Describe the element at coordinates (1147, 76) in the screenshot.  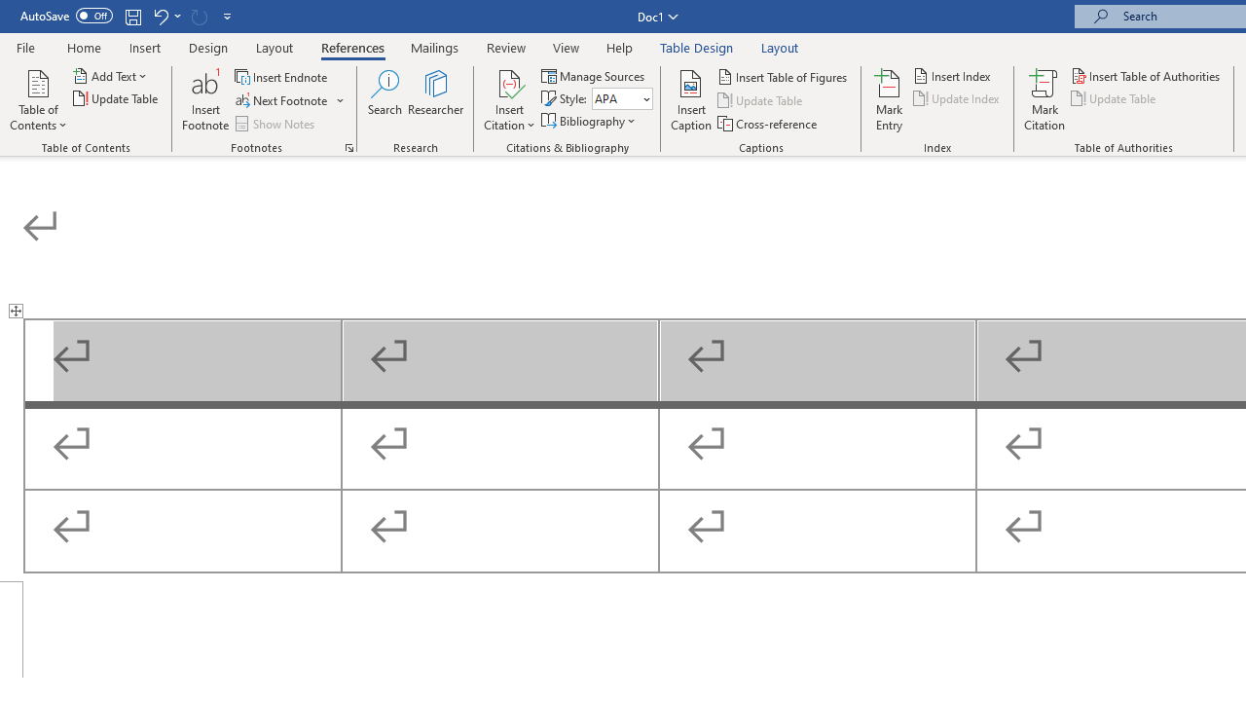
I see `Insert Table of Authorities...` at that location.